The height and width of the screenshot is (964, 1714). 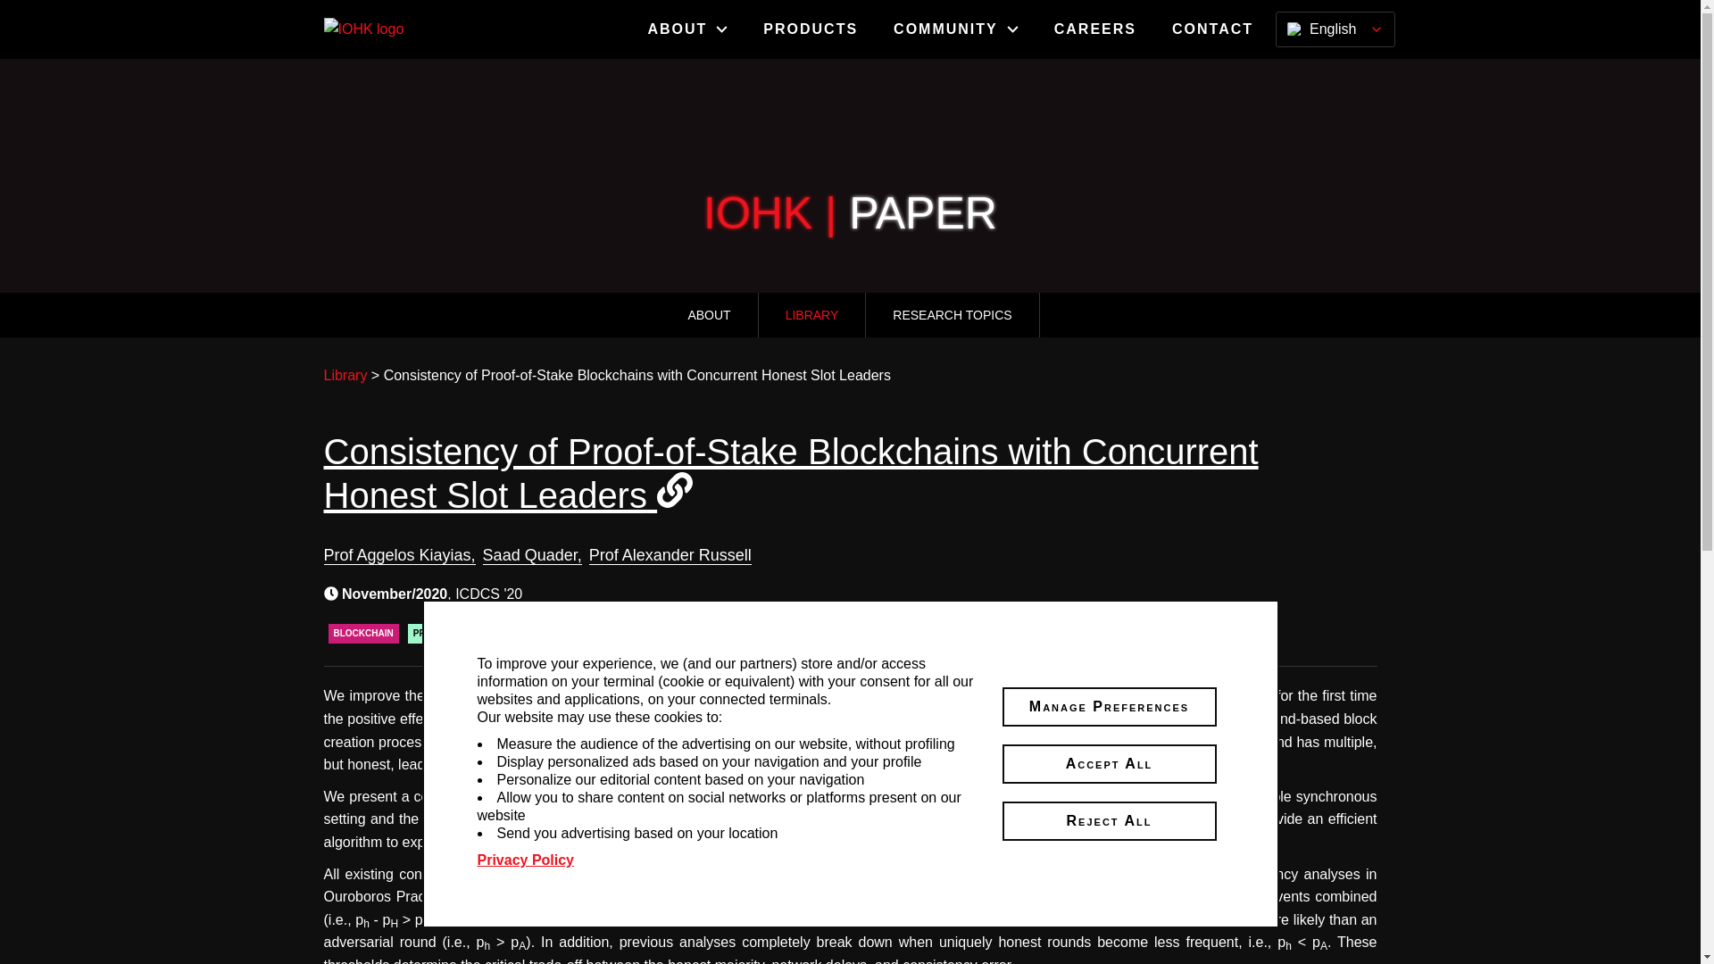 I want to click on Select language, so click(x=1335, y=29).